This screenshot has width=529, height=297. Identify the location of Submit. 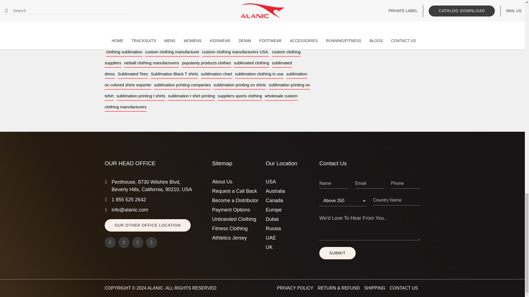
(337, 253).